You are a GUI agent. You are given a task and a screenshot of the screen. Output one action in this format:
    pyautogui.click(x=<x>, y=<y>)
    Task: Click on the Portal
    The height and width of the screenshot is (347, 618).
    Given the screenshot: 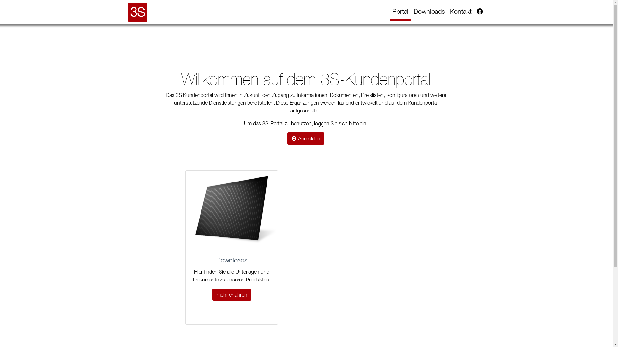 What is the action you would take?
    pyautogui.click(x=400, y=12)
    